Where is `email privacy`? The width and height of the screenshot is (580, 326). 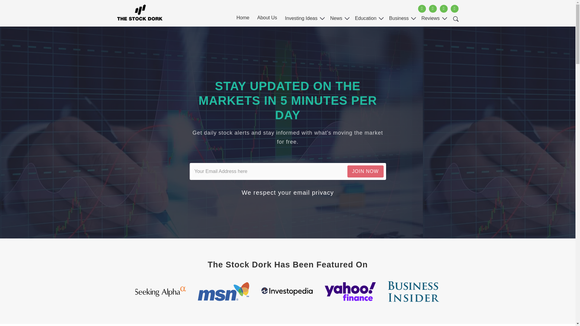 email privacy is located at coordinates (314, 193).